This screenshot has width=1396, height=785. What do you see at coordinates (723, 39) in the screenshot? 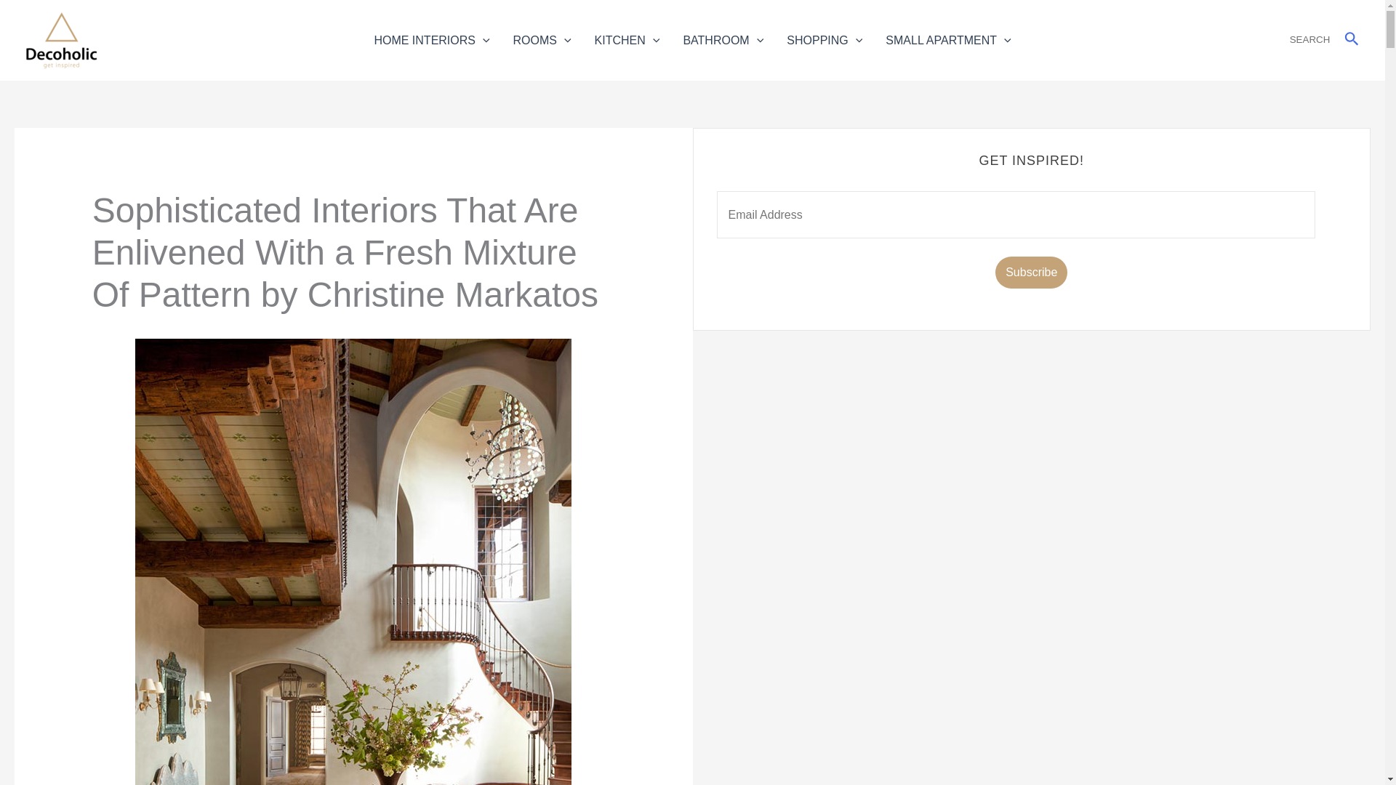
I see `BATHROOM` at bounding box center [723, 39].